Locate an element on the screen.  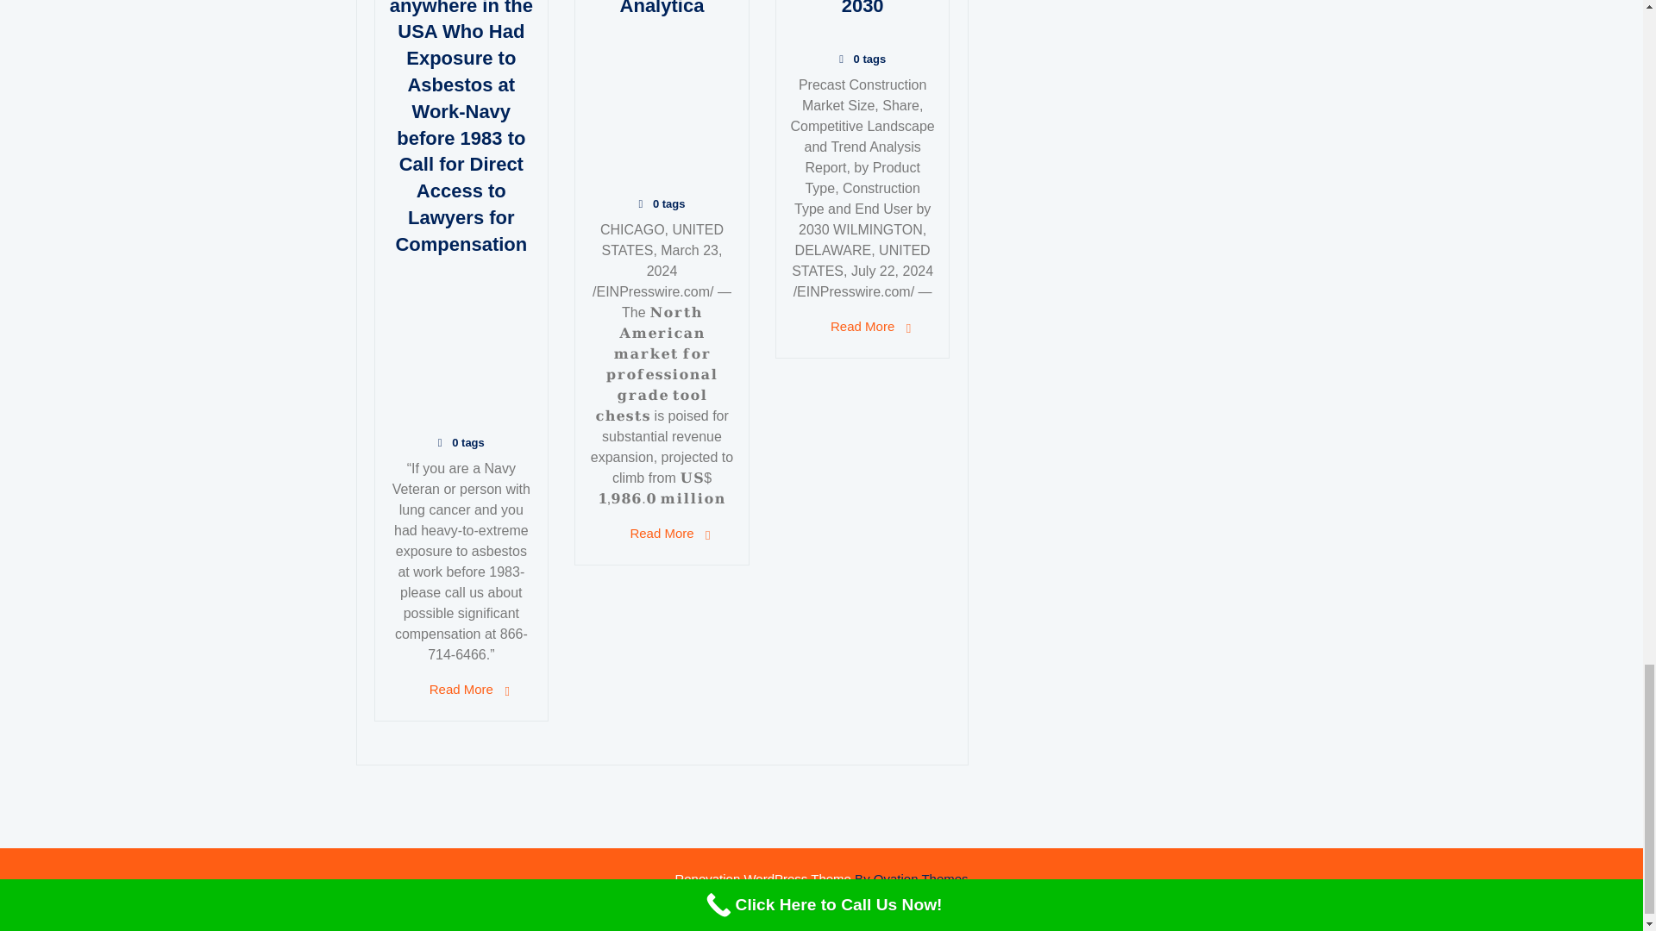
Renovation WordPress Theme By Ovation Themes is located at coordinates (820, 878).